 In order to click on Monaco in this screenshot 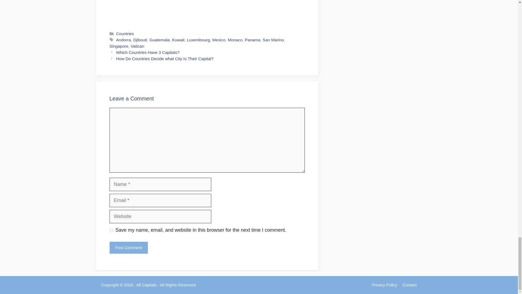, I will do `click(235, 40)`.